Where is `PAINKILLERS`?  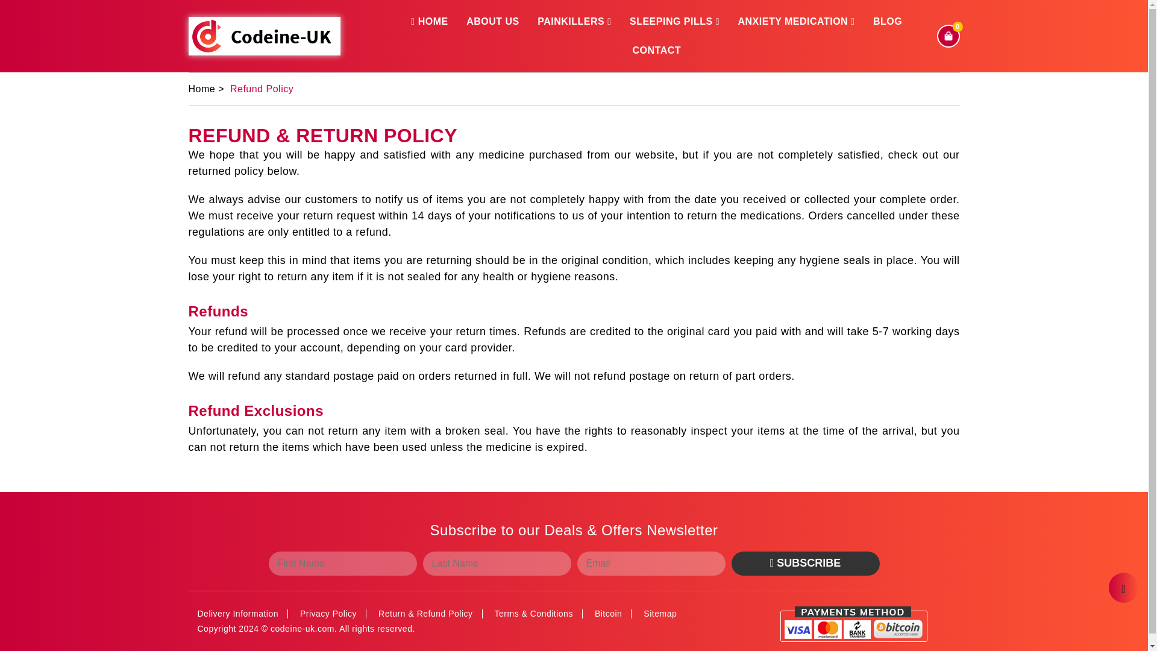
PAINKILLERS is located at coordinates (574, 22).